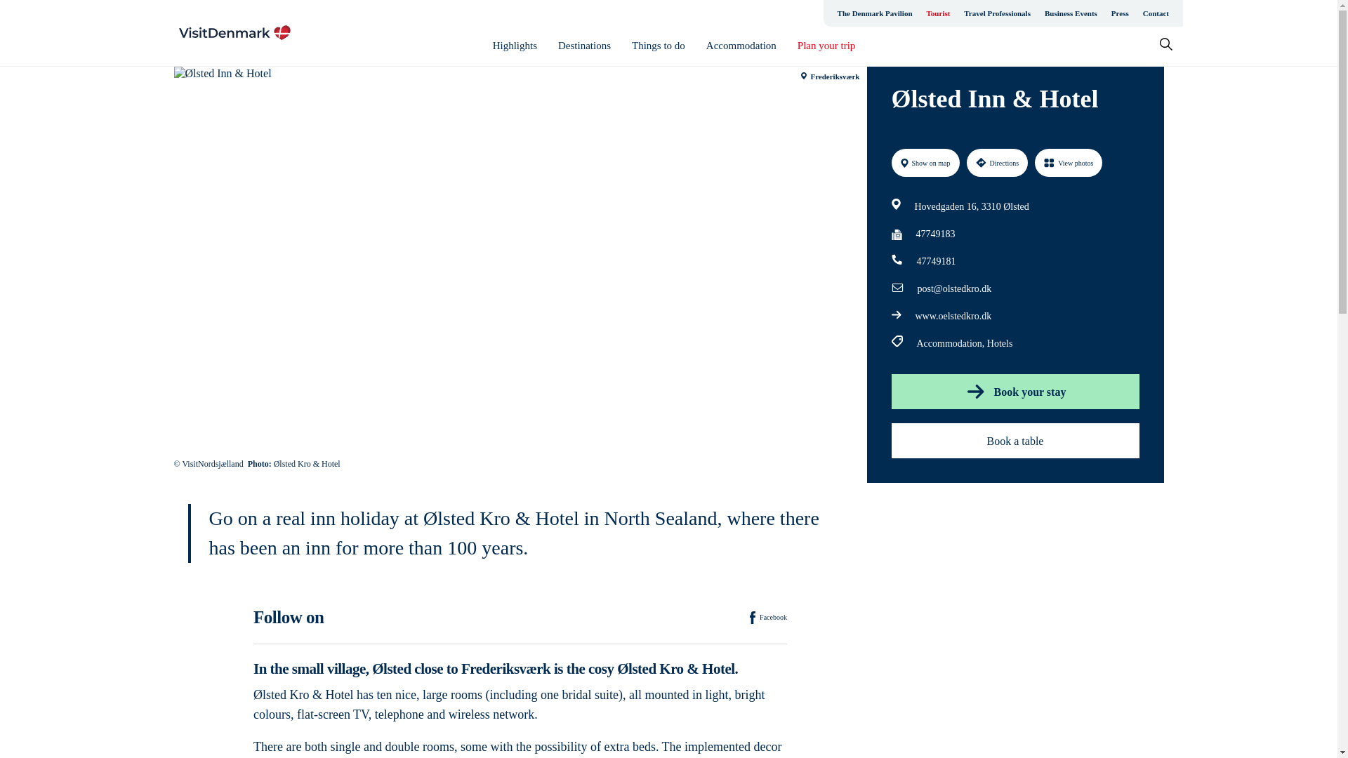  I want to click on Facebook, so click(768, 617).